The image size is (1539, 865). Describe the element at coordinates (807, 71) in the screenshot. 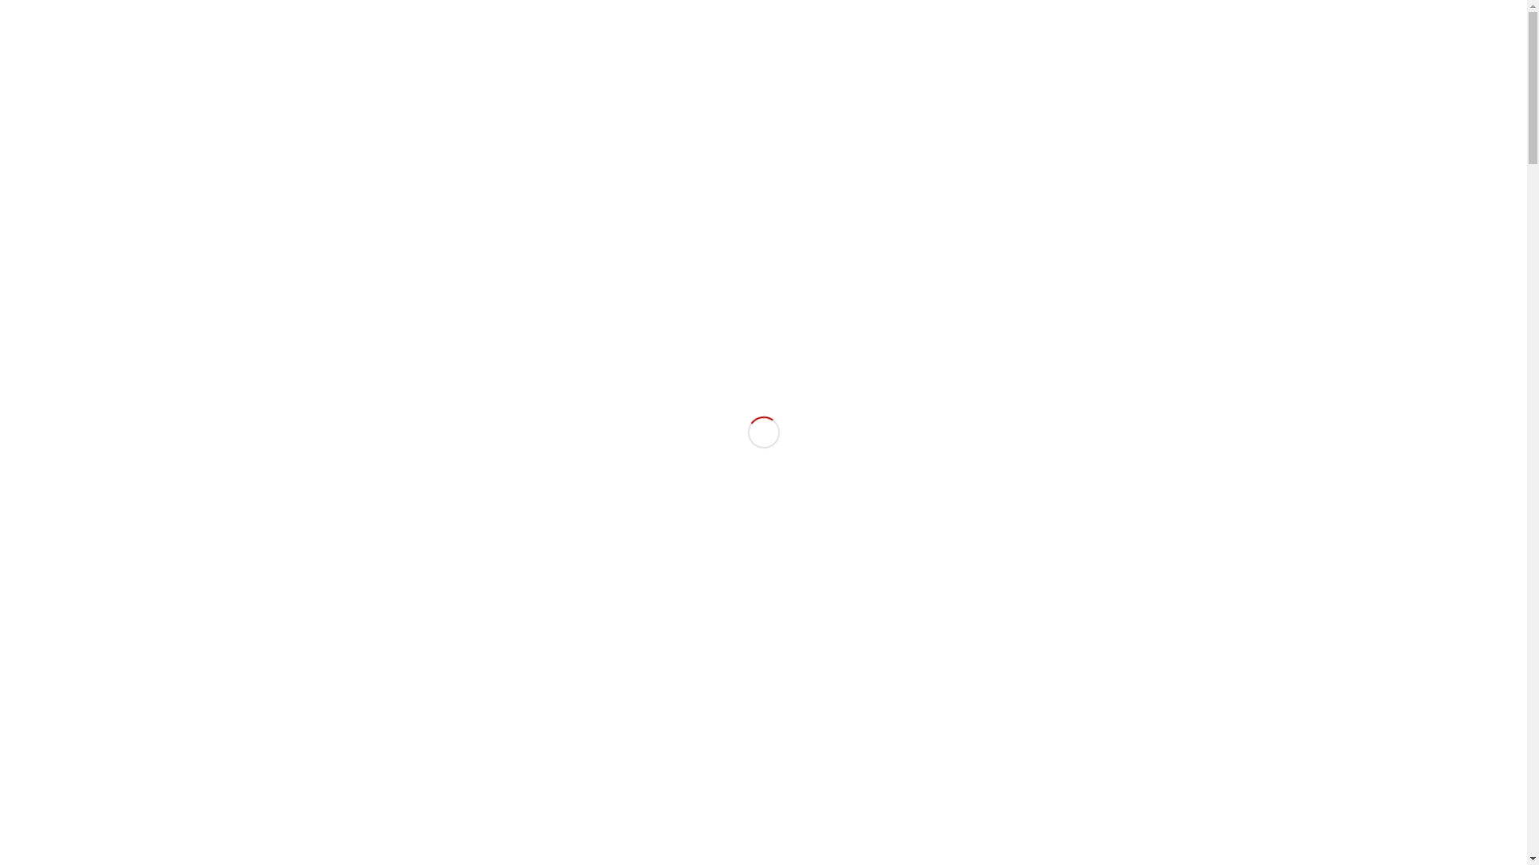

I see `Theatre` at that location.